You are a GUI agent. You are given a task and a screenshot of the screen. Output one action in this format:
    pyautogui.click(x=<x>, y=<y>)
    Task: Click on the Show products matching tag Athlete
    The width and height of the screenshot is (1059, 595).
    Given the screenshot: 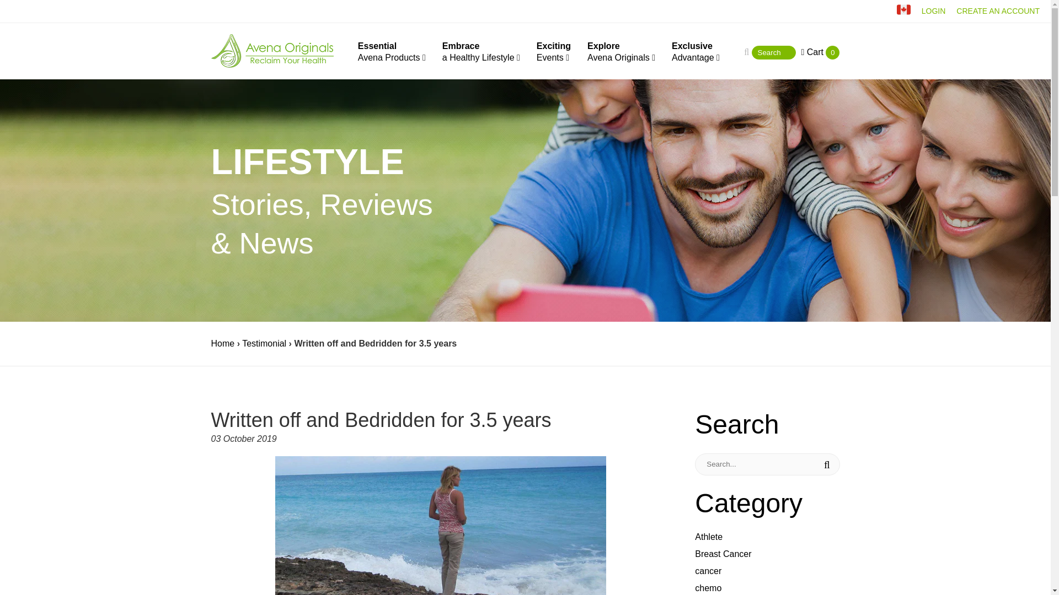 What is the action you would take?
    pyautogui.click(x=933, y=11)
    